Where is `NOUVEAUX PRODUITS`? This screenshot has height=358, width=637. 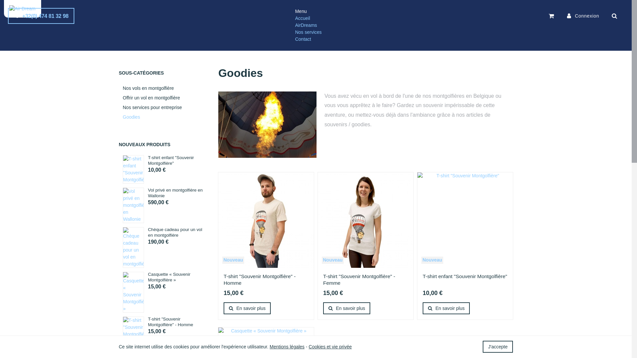
NOUVEAUX PRODUITS is located at coordinates (145, 145).